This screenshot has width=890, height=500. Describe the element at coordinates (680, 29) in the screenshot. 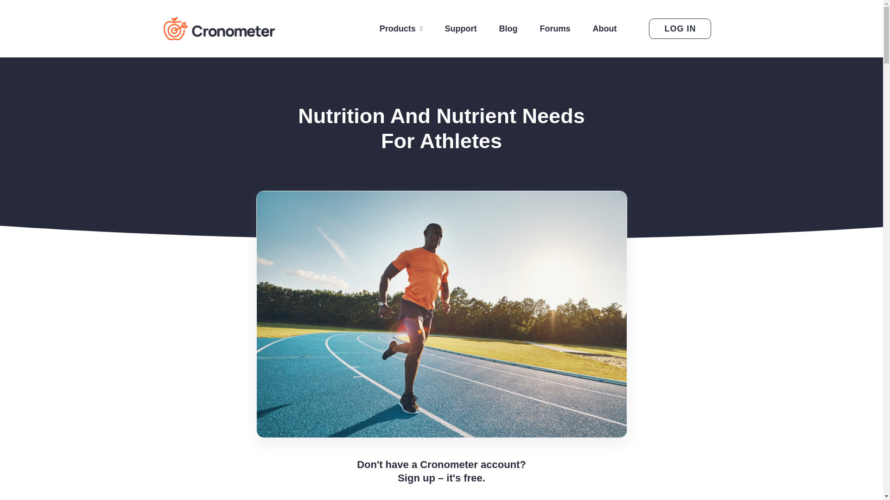

I see `LOG IN` at that location.